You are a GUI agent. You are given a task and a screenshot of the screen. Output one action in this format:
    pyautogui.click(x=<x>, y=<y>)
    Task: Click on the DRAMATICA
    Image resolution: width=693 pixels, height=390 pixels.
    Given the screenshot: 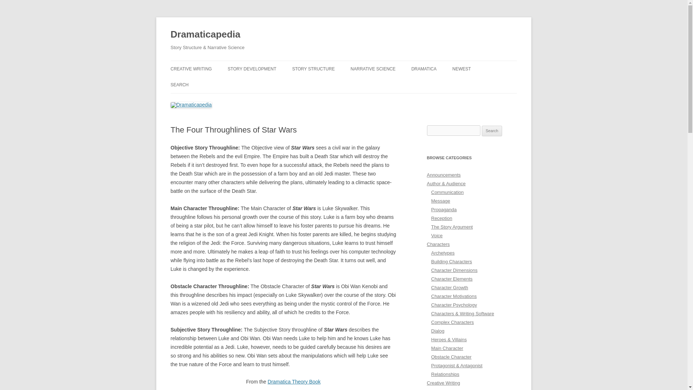 What is the action you would take?
    pyautogui.click(x=424, y=69)
    